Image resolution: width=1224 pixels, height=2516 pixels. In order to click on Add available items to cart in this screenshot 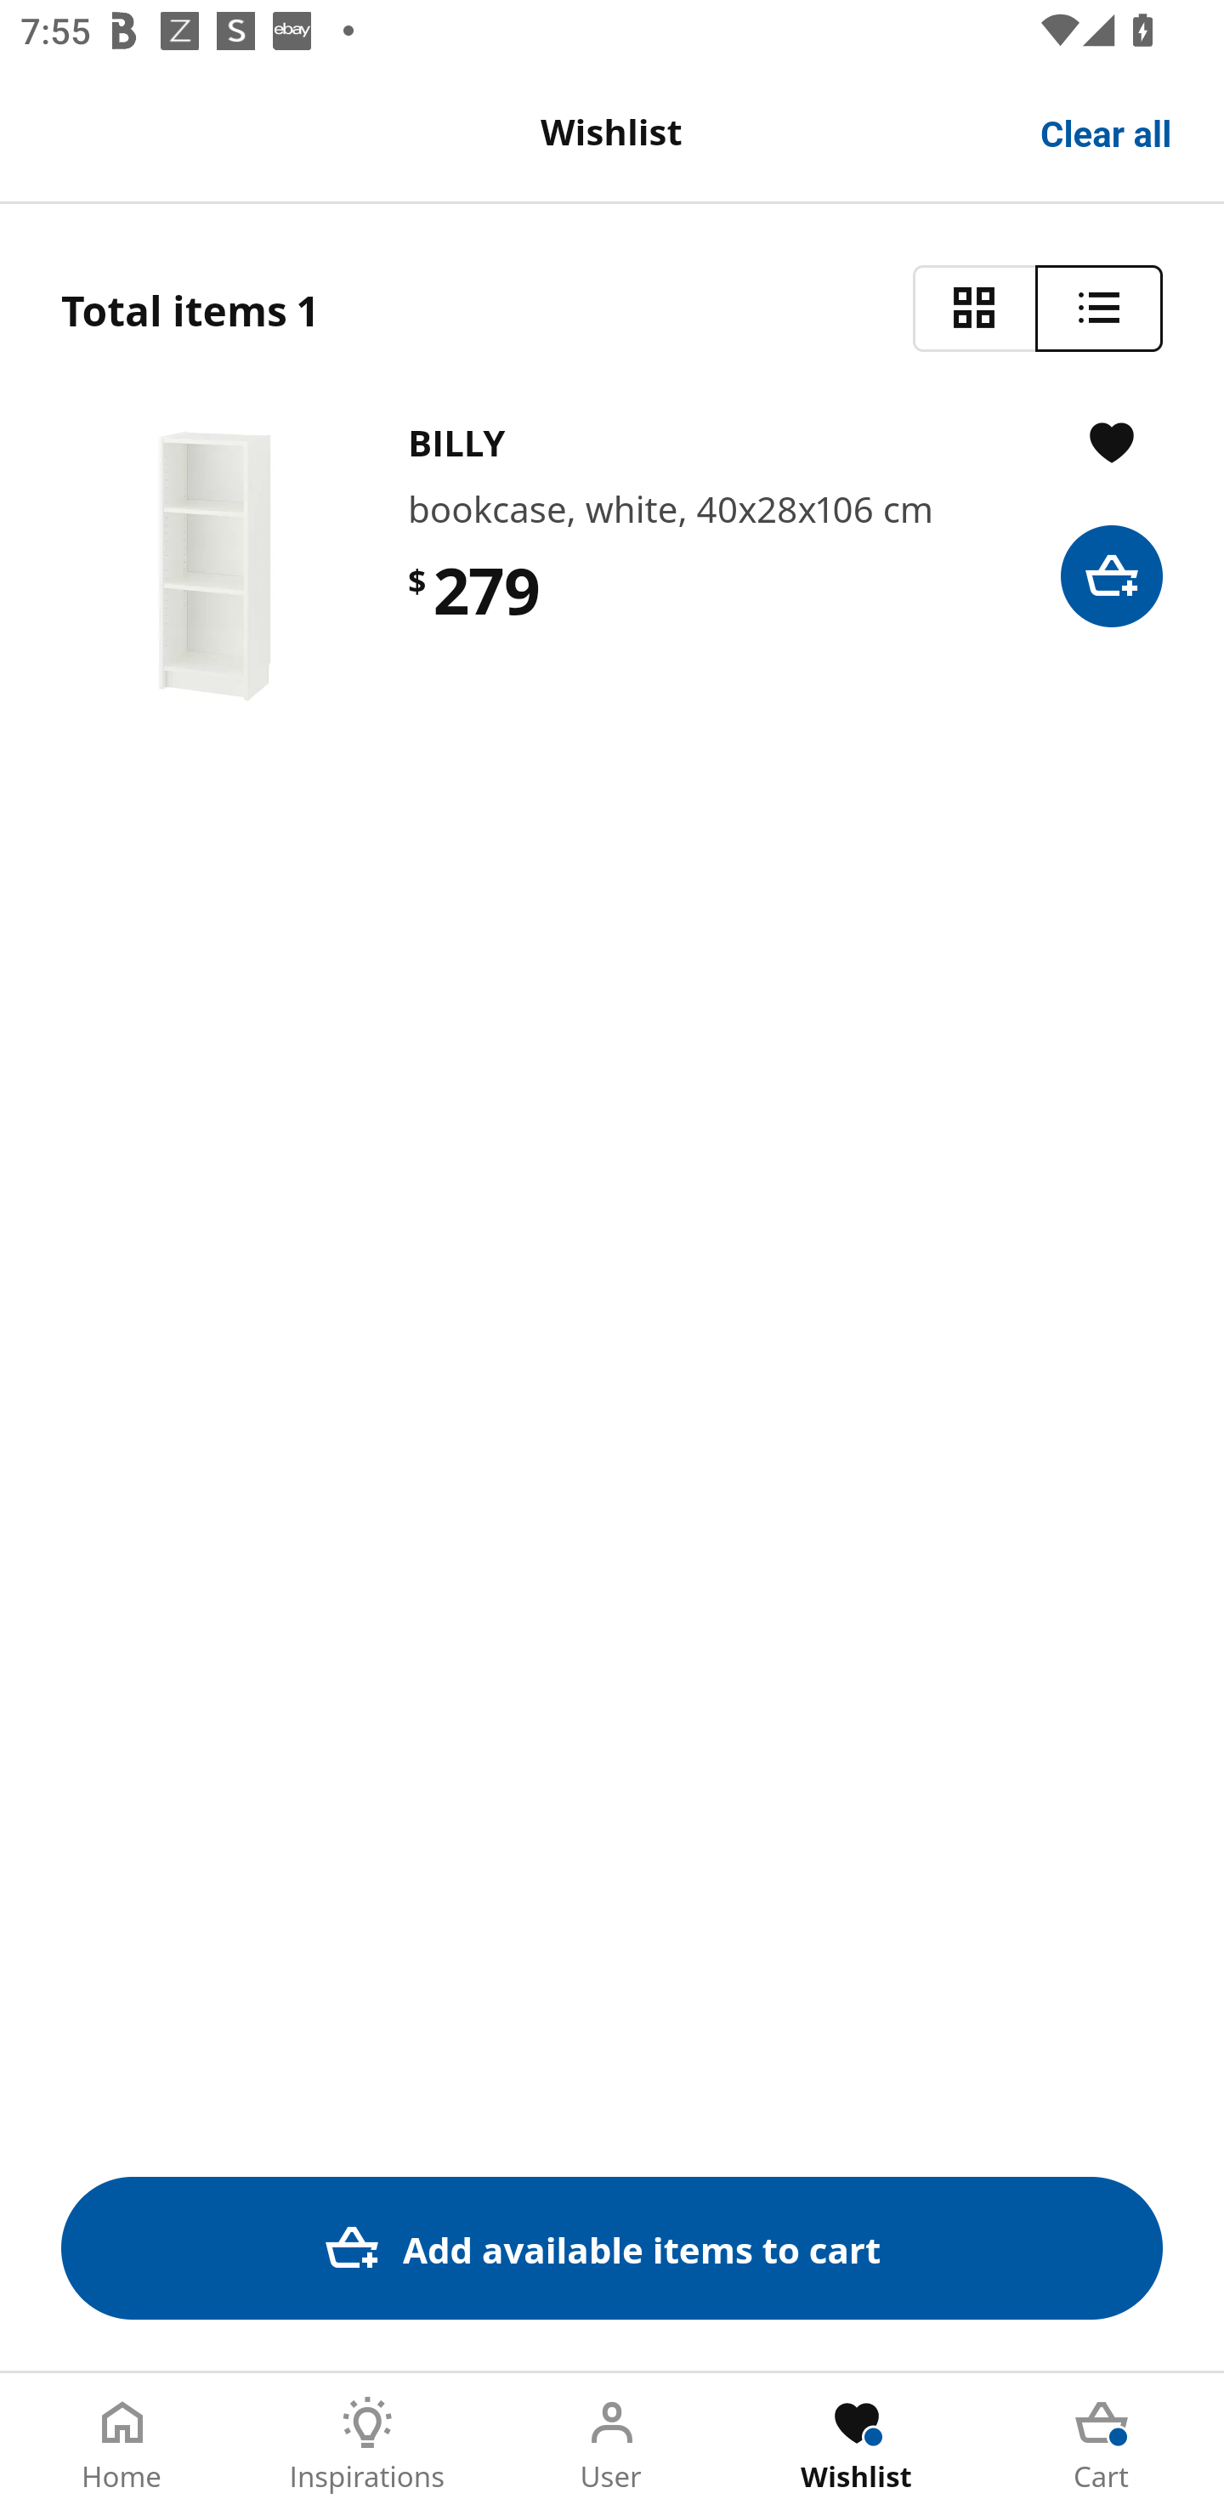, I will do `click(612, 2247)`.